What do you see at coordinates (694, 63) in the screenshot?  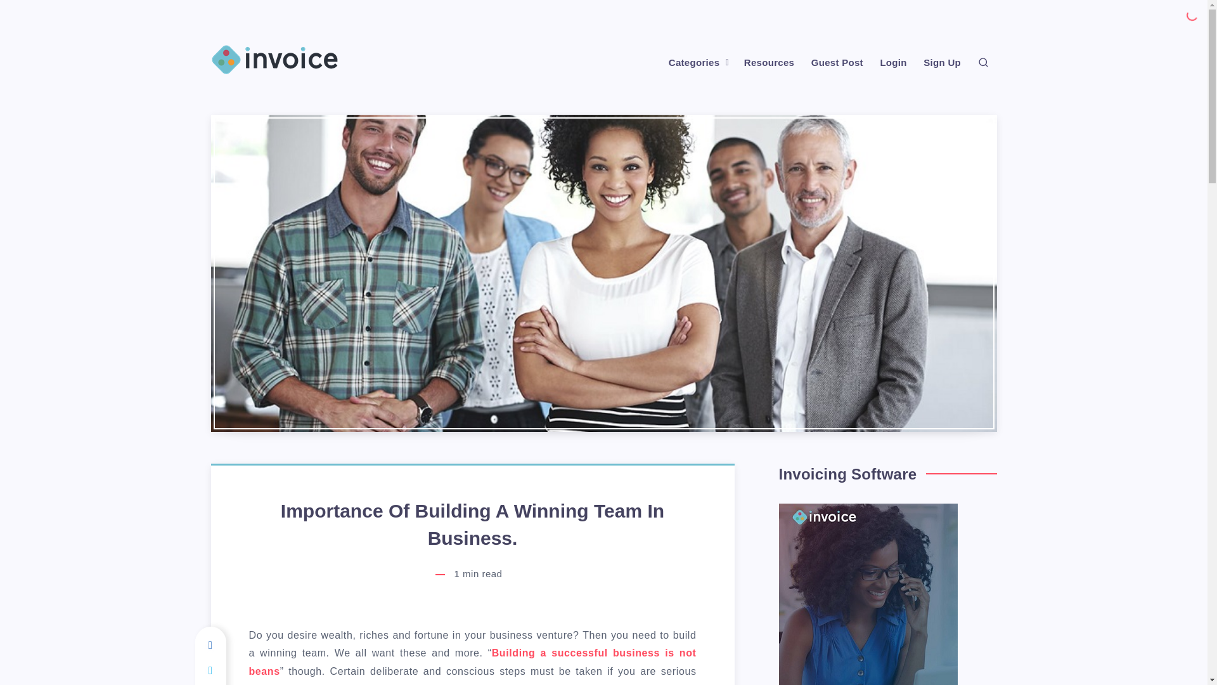 I see `Categories` at bounding box center [694, 63].